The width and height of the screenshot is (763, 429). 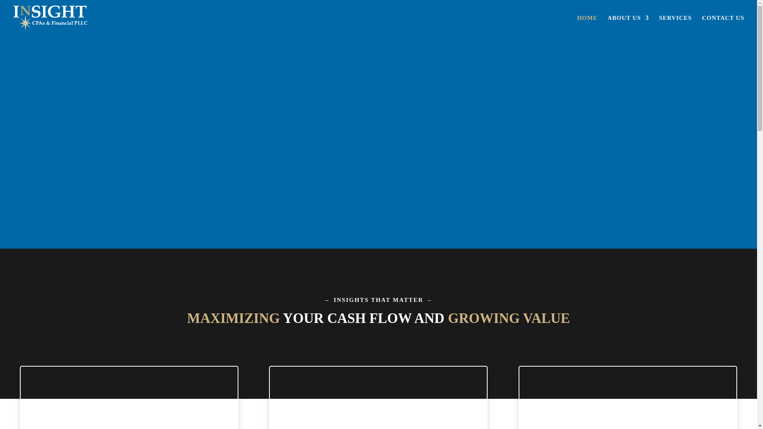 I want to click on CONTACT US, so click(x=723, y=25).